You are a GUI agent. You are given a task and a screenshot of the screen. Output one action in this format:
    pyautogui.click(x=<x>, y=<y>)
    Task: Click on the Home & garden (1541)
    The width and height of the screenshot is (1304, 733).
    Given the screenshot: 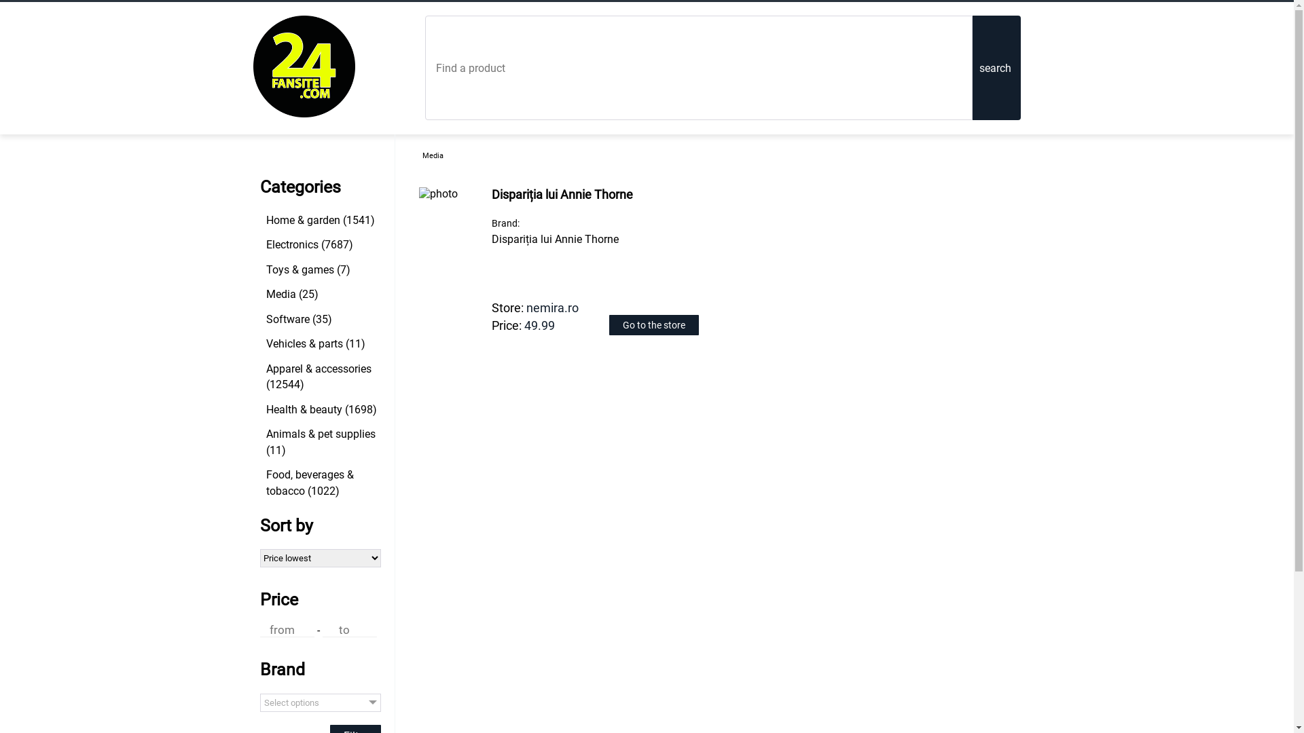 What is the action you would take?
    pyautogui.click(x=322, y=220)
    